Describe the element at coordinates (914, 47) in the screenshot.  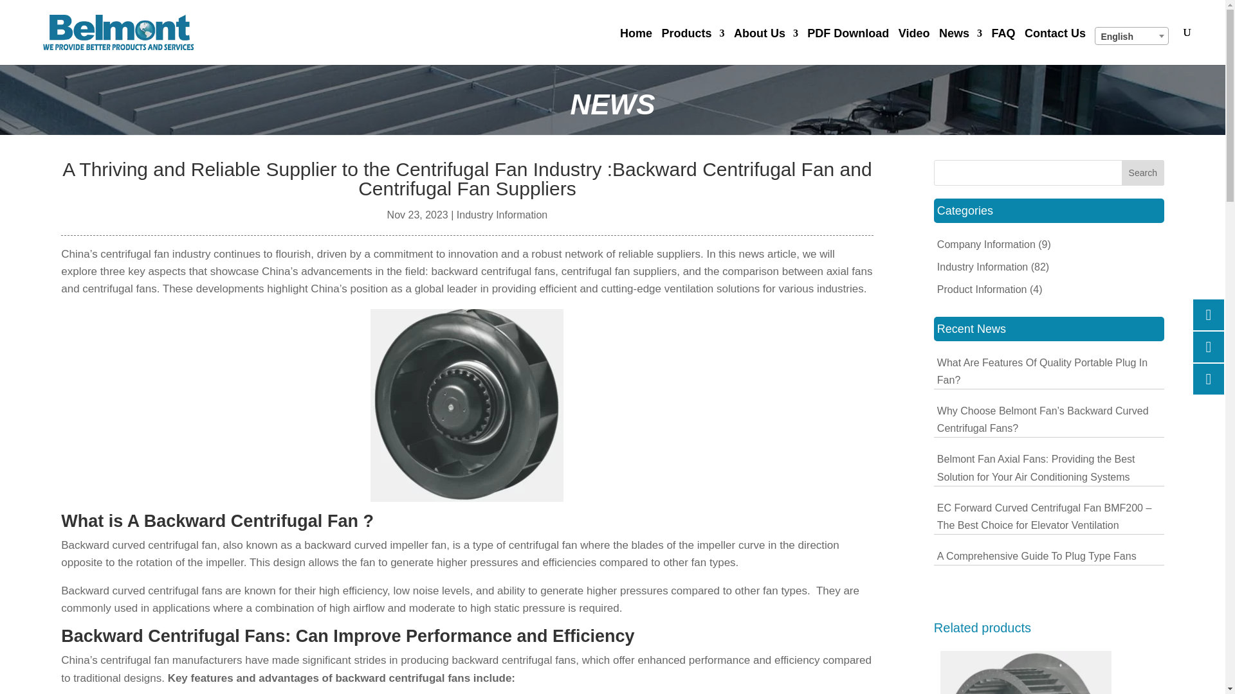
I see `Video` at that location.